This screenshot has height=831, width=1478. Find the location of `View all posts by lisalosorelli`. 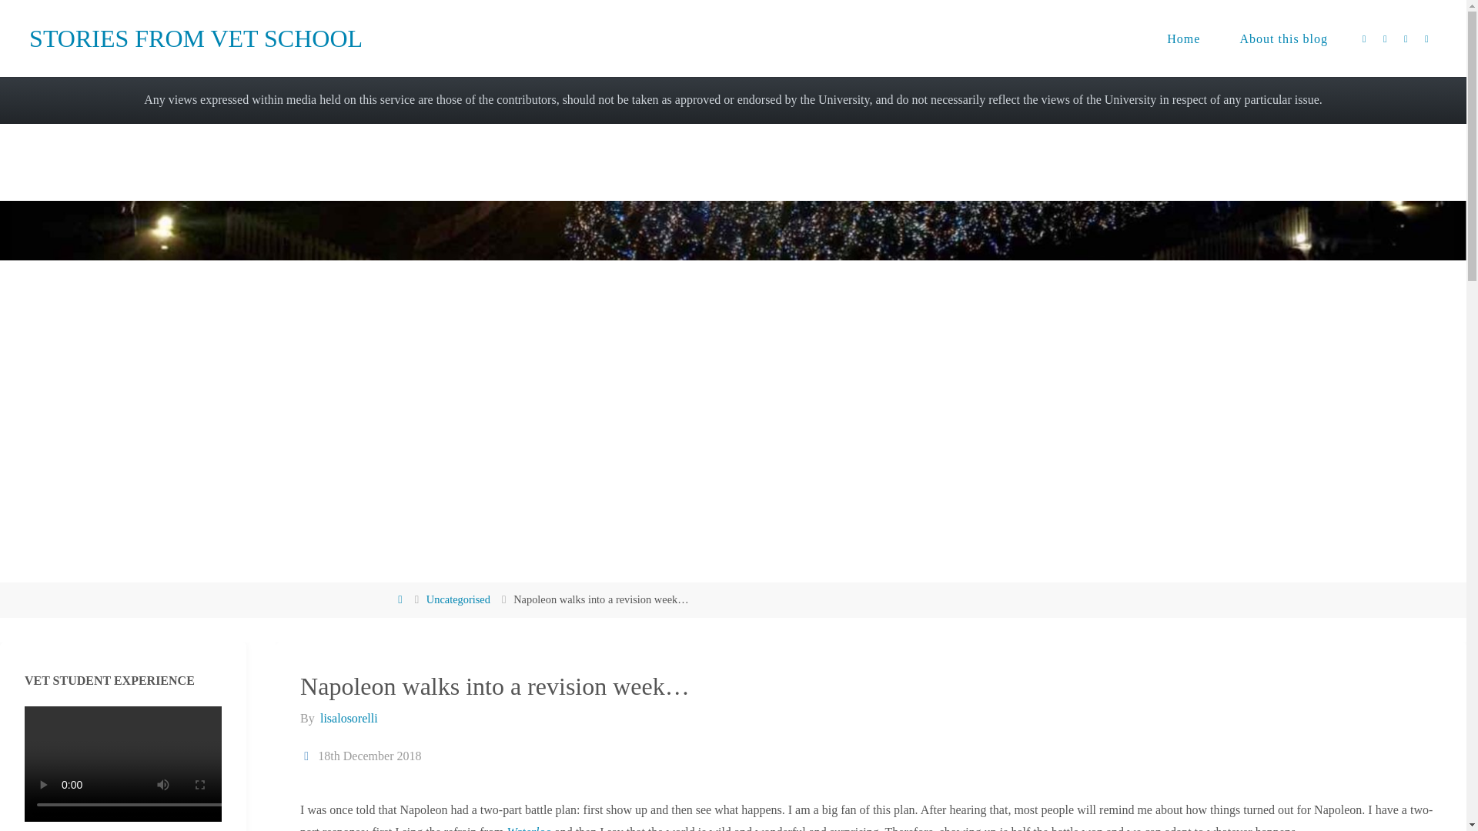

View all posts by lisalosorelli is located at coordinates (348, 717).